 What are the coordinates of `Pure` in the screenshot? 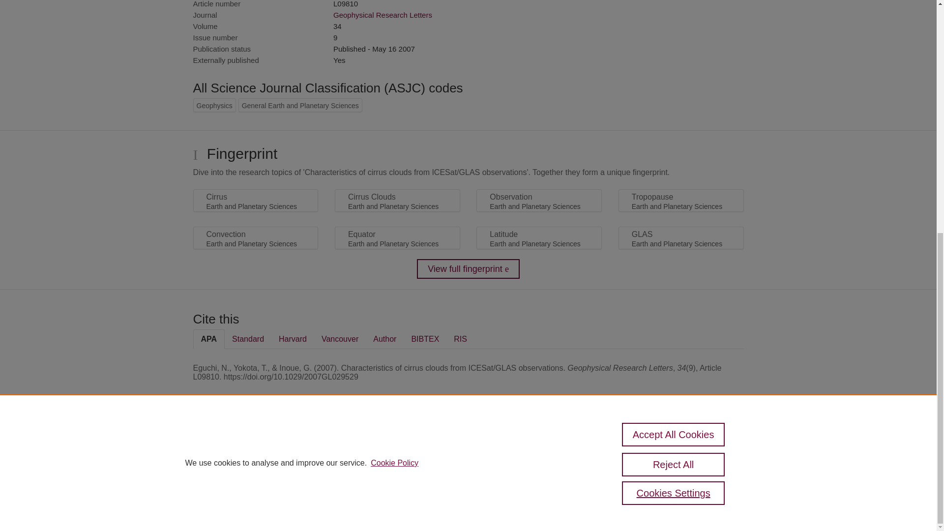 It's located at (235, 445).